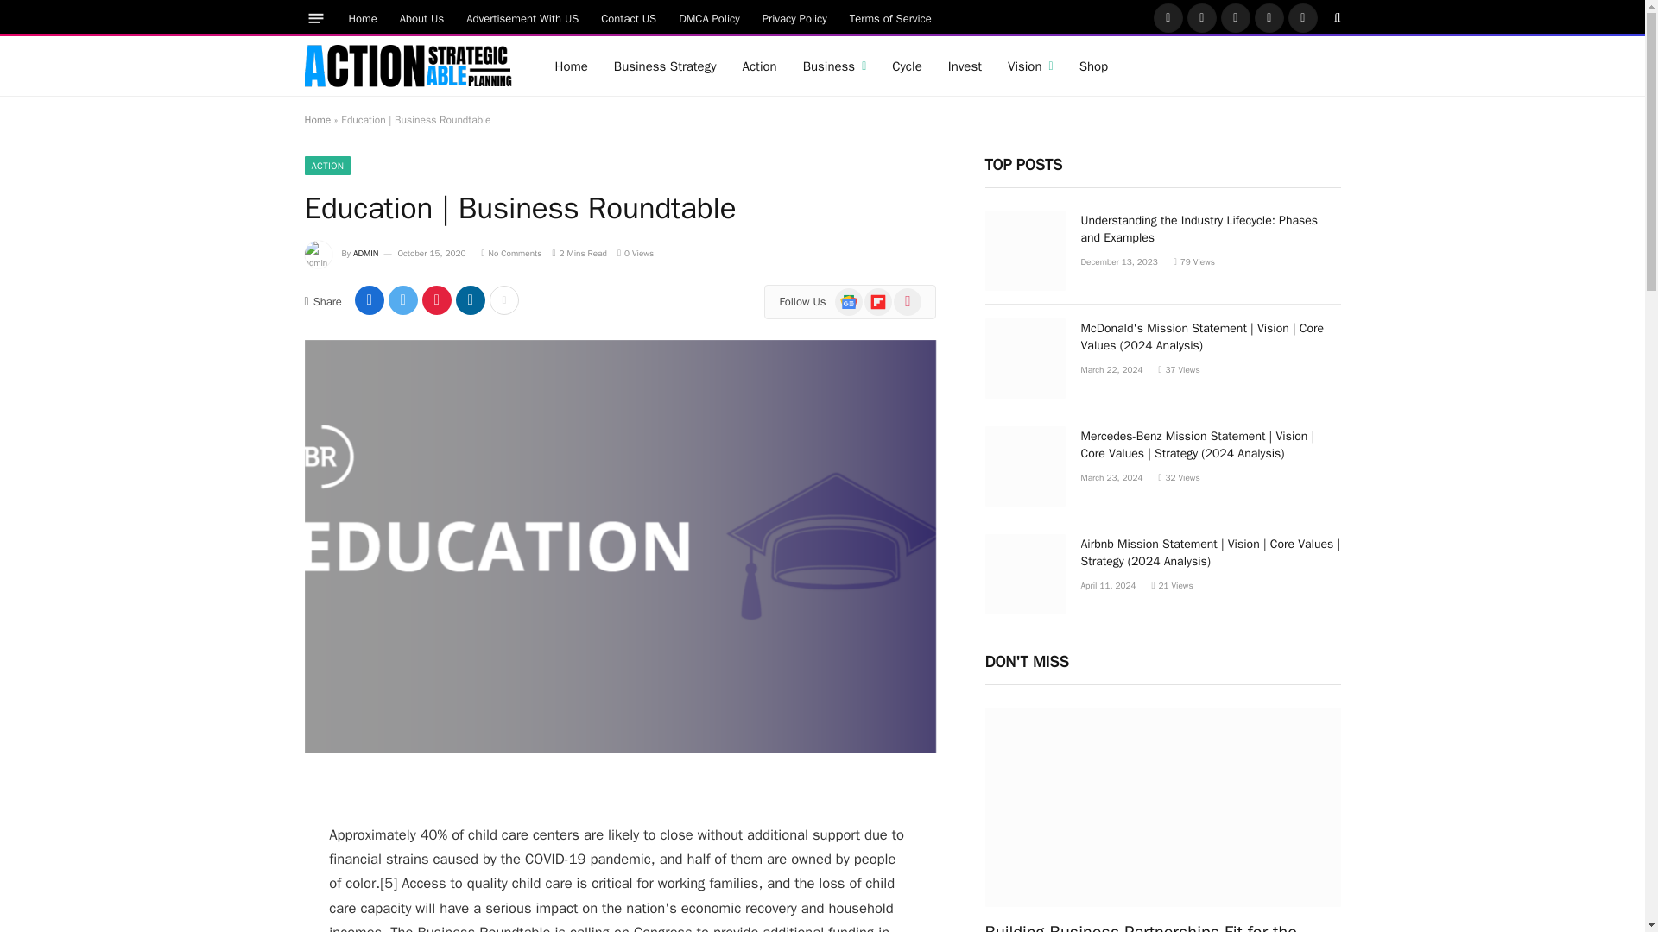  What do you see at coordinates (1269, 17) in the screenshot?
I see `Pinterest` at bounding box center [1269, 17].